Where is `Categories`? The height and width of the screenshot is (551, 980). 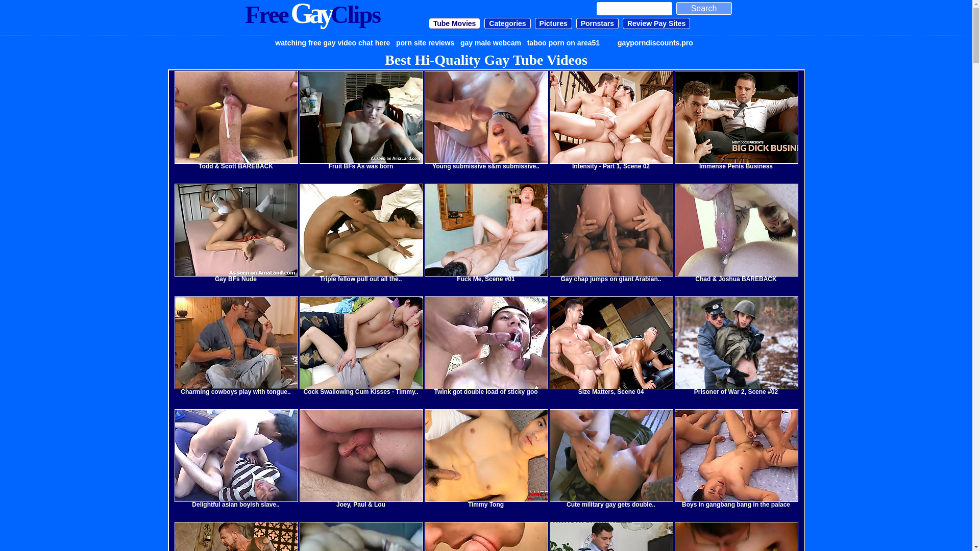
Categories is located at coordinates (507, 23).